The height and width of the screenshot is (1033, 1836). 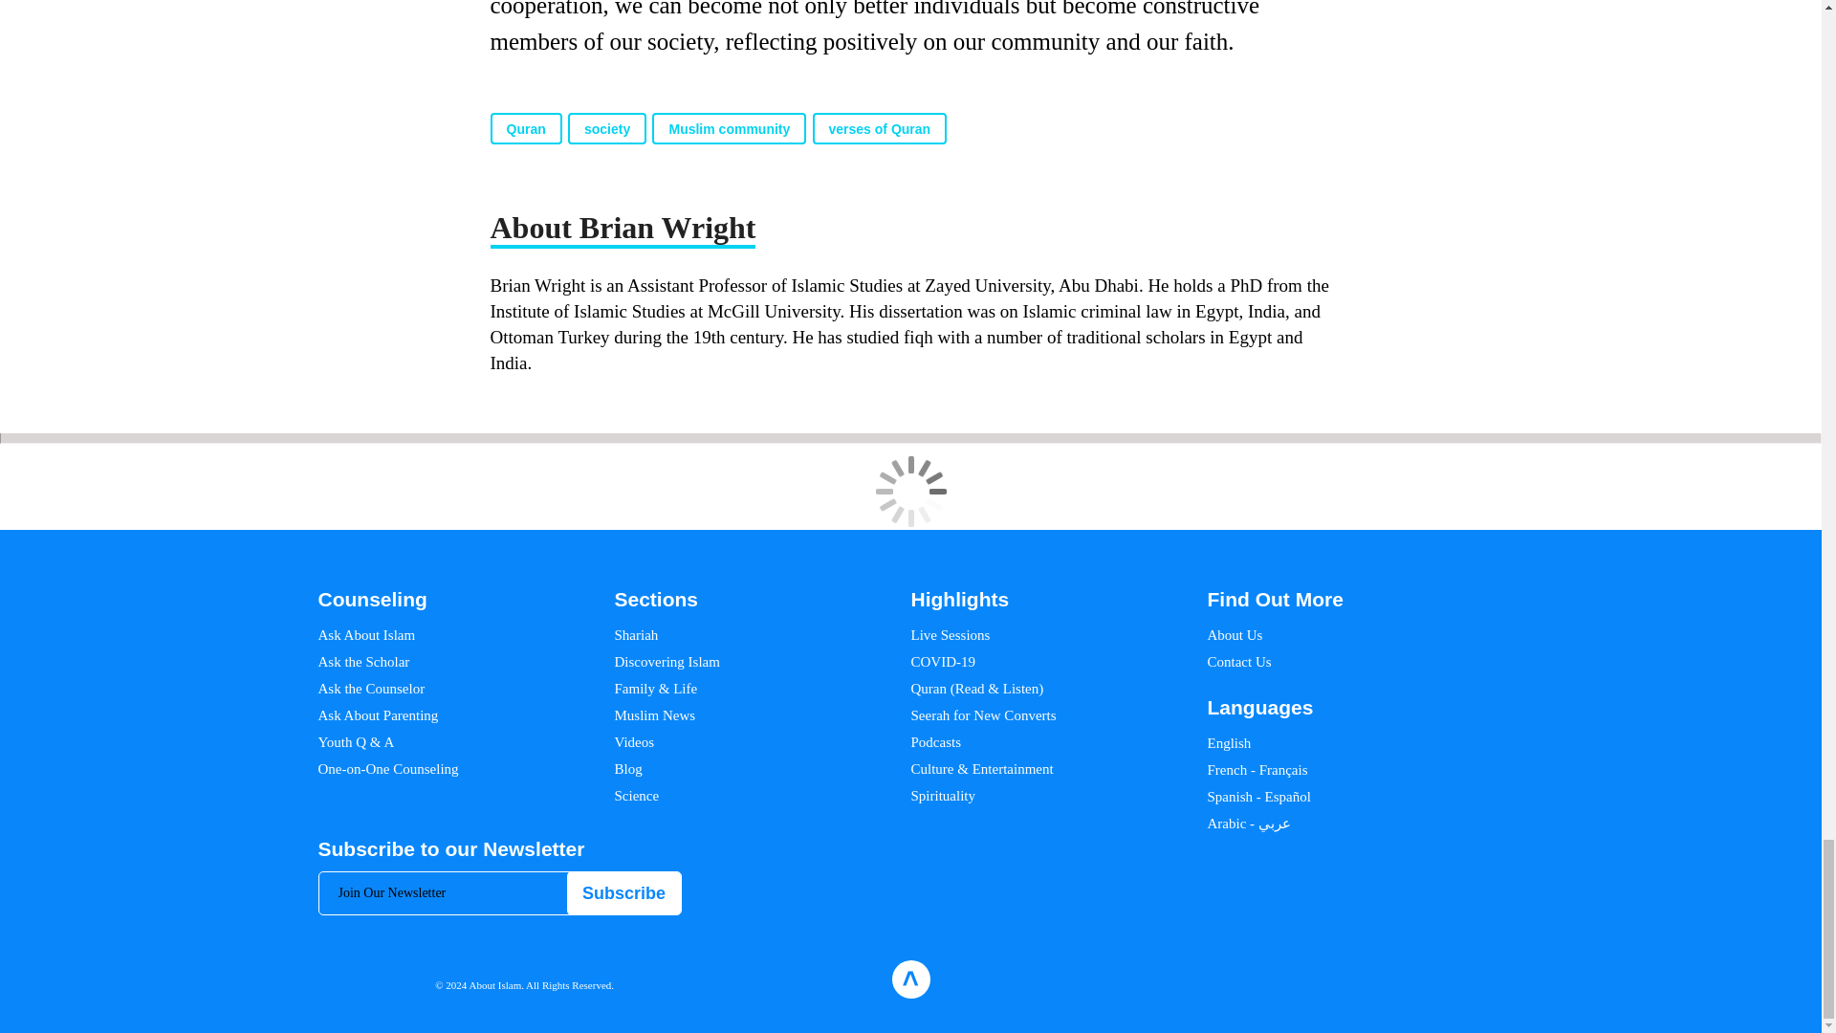 What do you see at coordinates (623, 893) in the screenshot?
I see `Subscribe` at bounding box center [623, 893].